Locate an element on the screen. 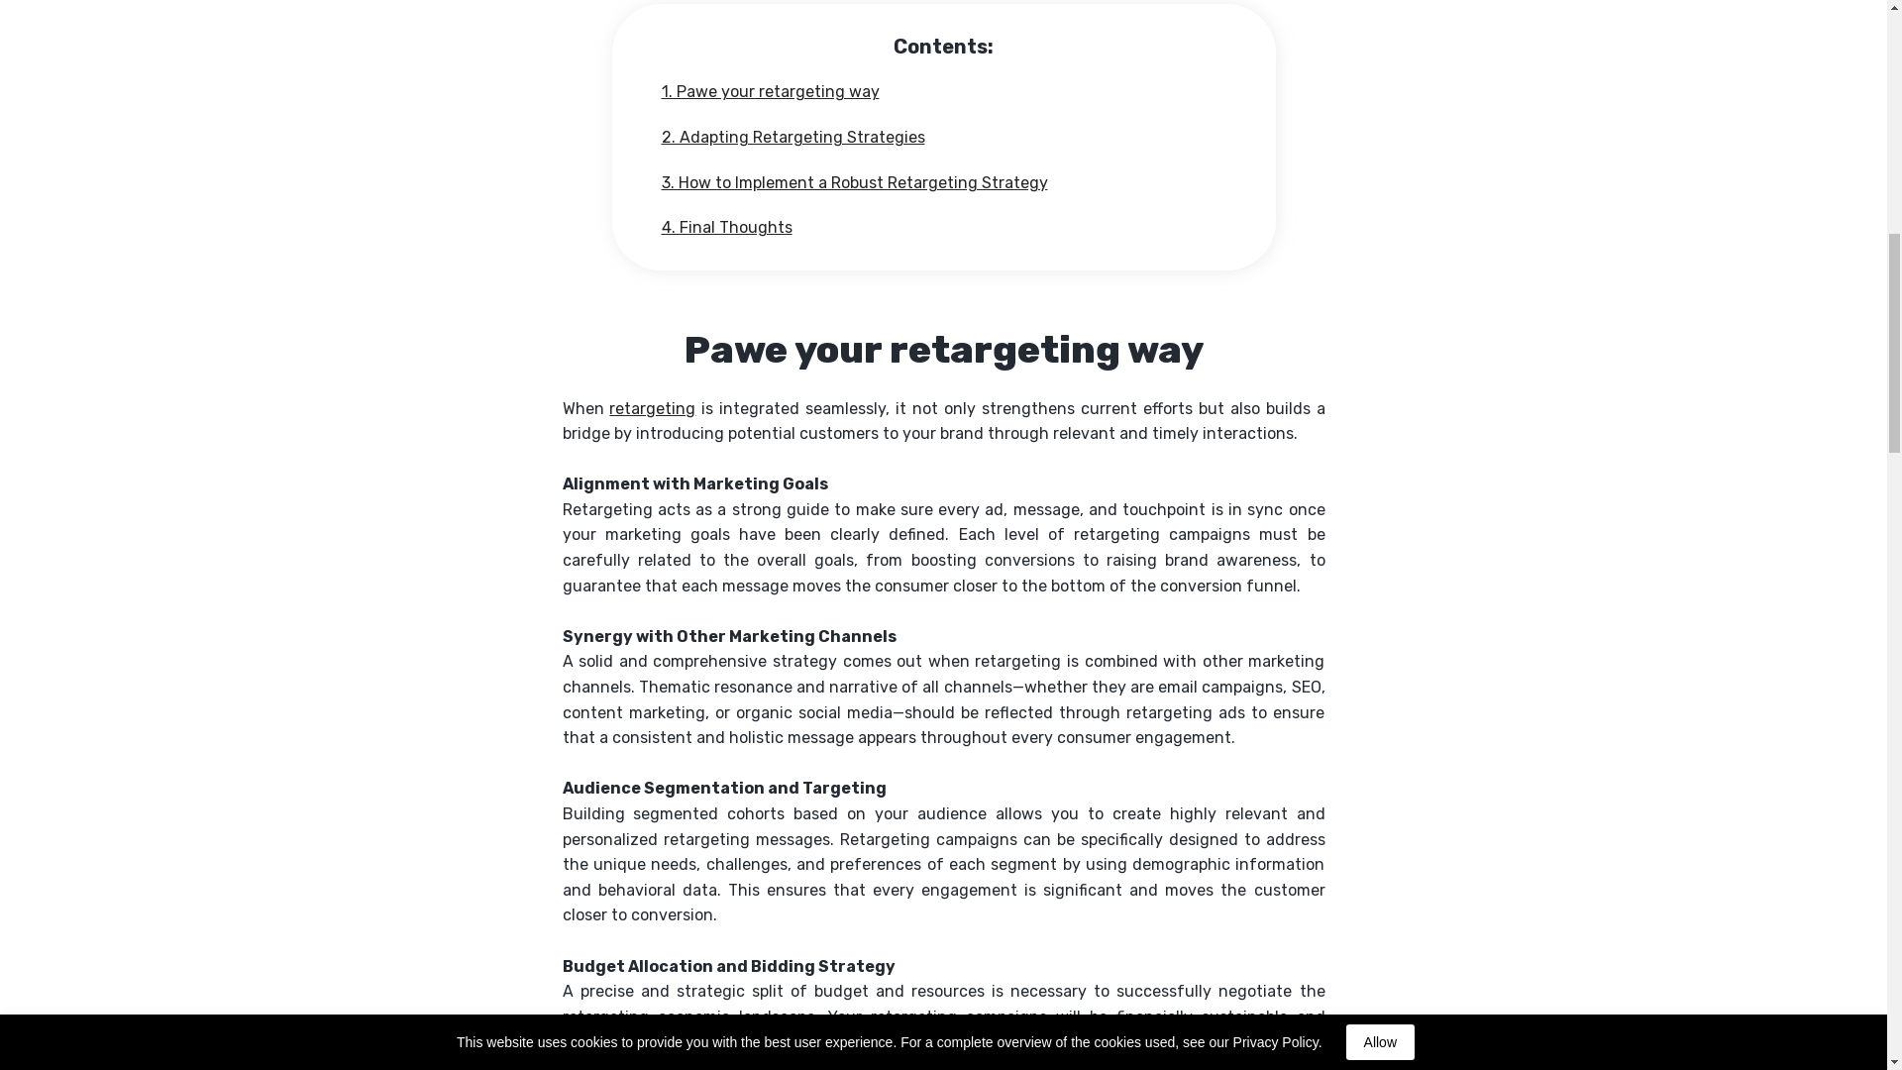 Image resolution: width=1902 pixels, height=1070 pixels. retargeting is located at coordinates (652, 407).